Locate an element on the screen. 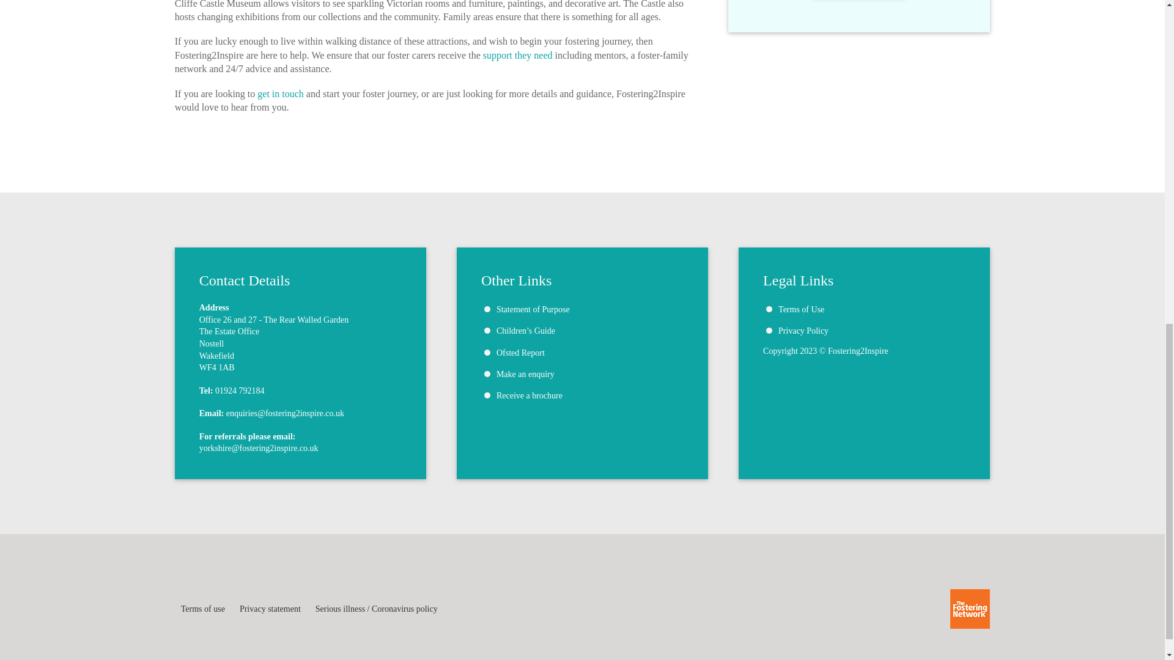 The width and height of the screenshot is (1174, 660). Ofsted Report is located at coordinates (520, 353).